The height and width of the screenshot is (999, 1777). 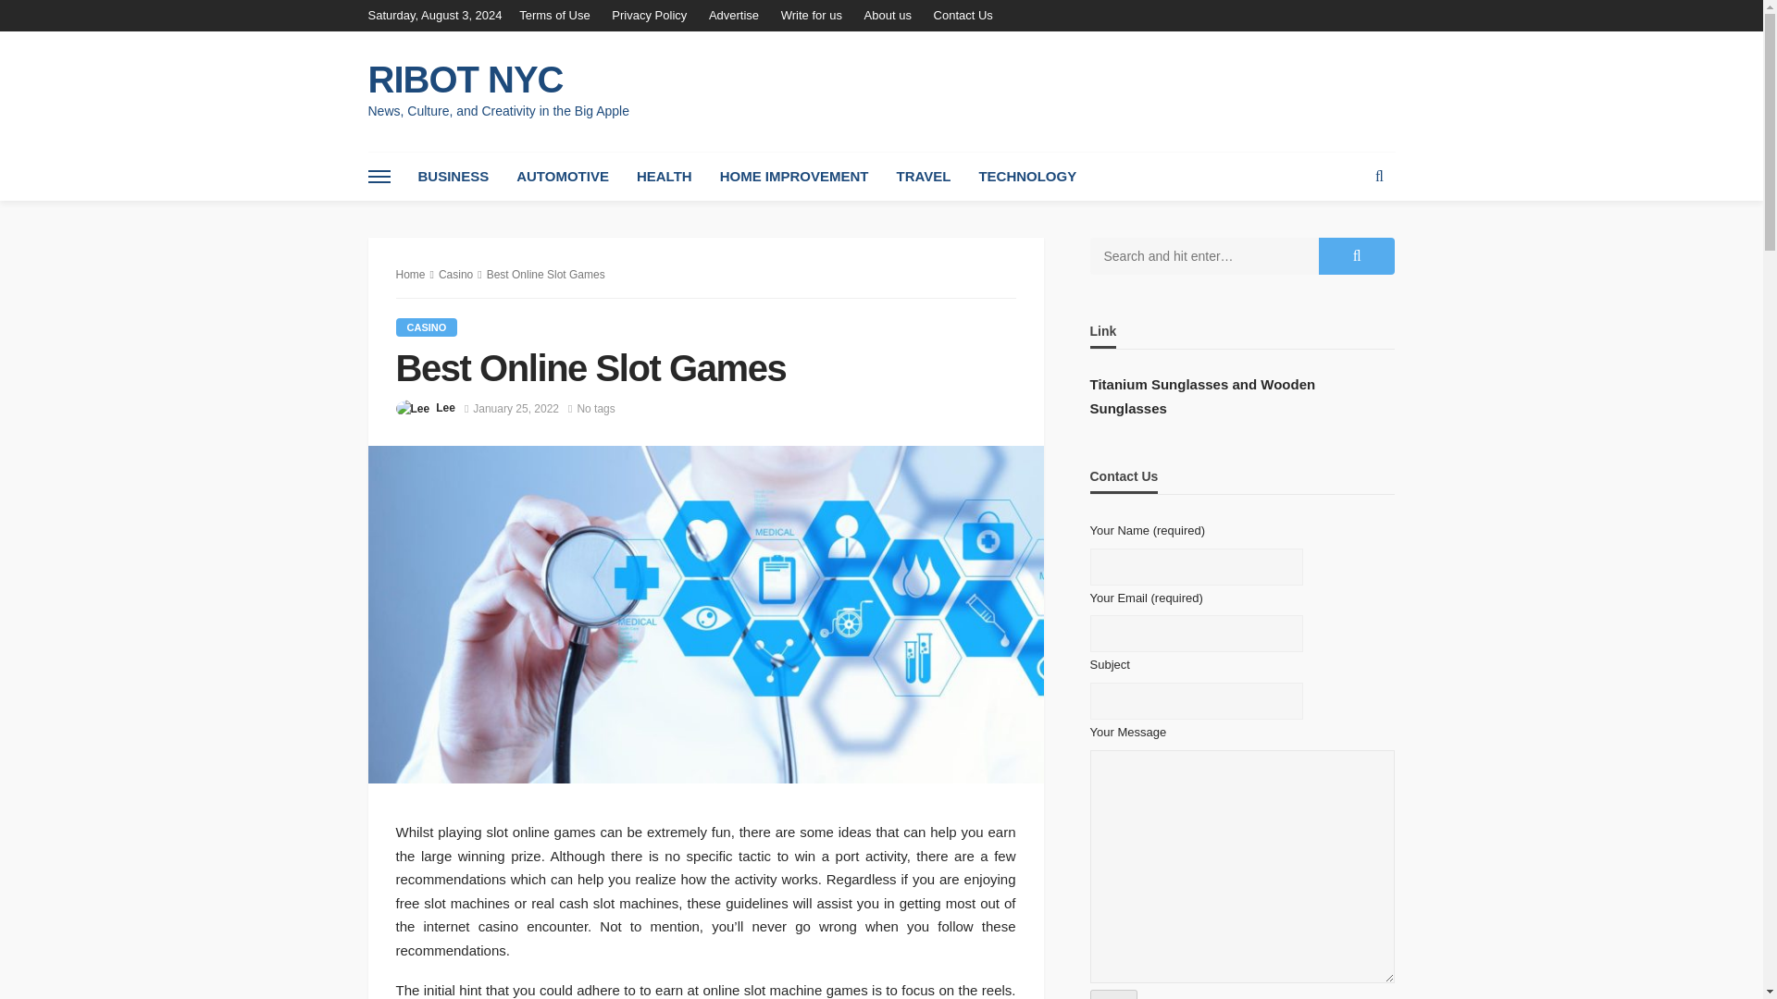 What do you see at coordinates (498, 80) in the screenshot?
I see `RIBOT NYC` at bounding box center [498, 80].